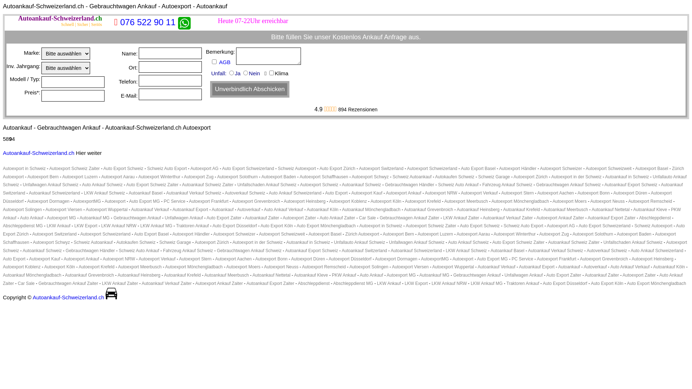 The height and width of the screenshot is (389, 692). I want to click on Autoankauf Nettetal, so click(611, 210).